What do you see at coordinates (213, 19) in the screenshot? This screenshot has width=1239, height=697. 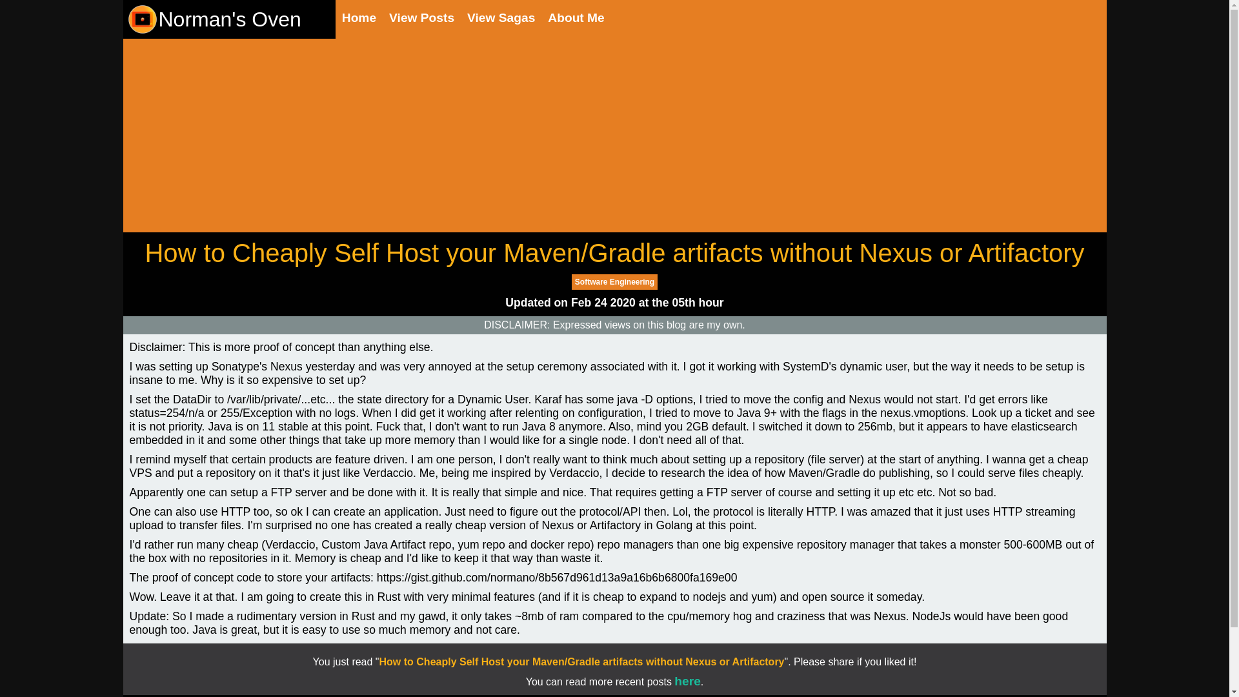 I see `Norman's Oven` at bounding box center [213, 19].